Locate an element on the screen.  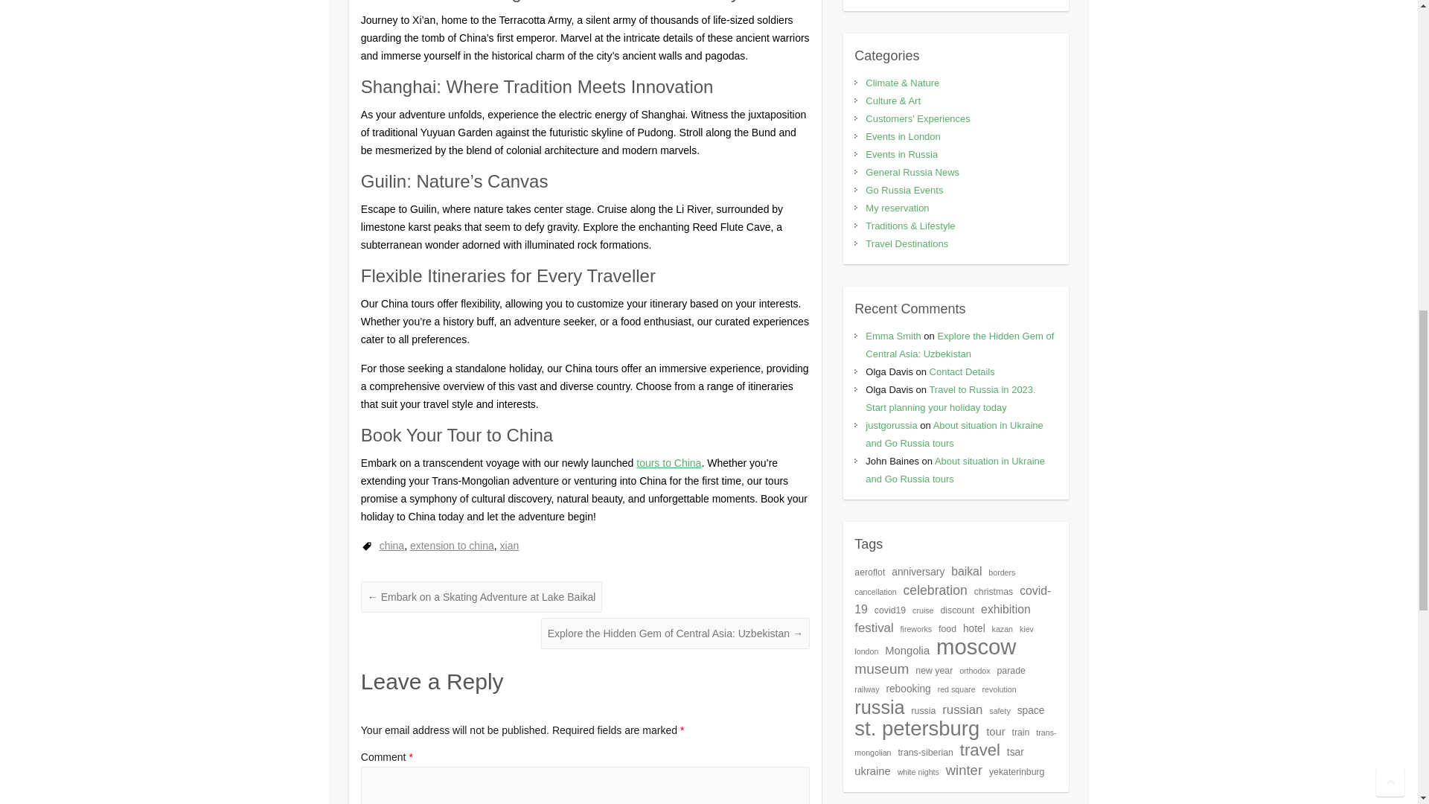
Customers' Experiences is located at coordinates (918, 119).